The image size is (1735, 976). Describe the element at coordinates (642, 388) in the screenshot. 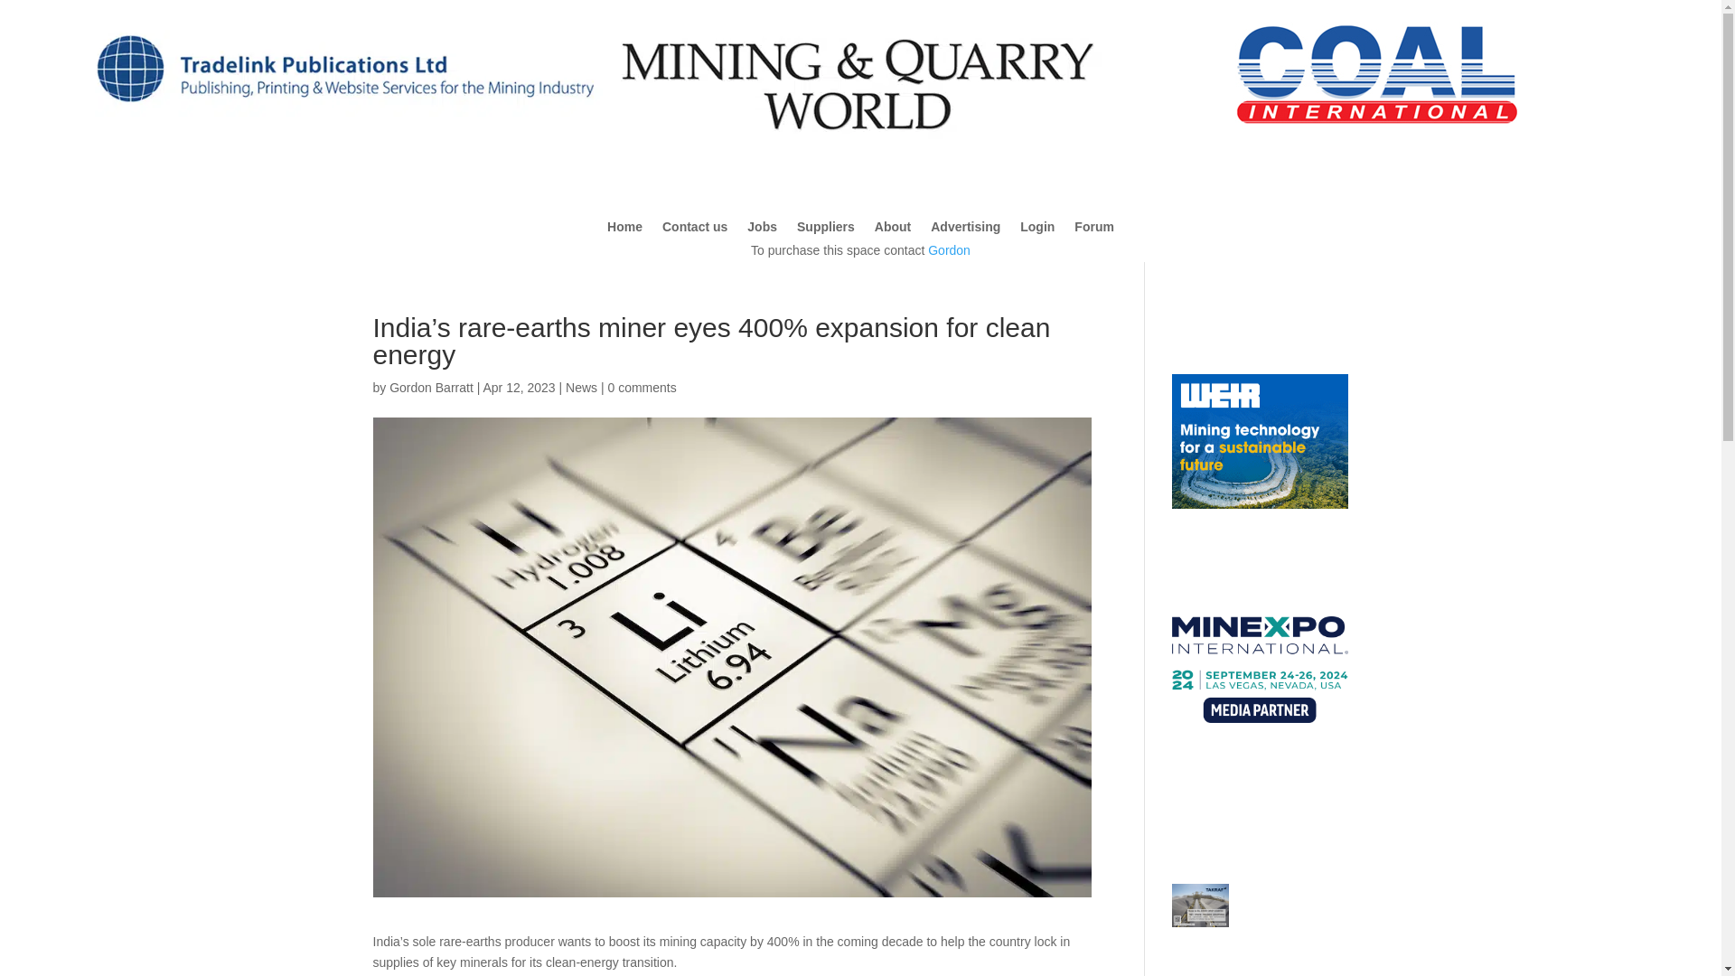

I see `0 comments` at that location.